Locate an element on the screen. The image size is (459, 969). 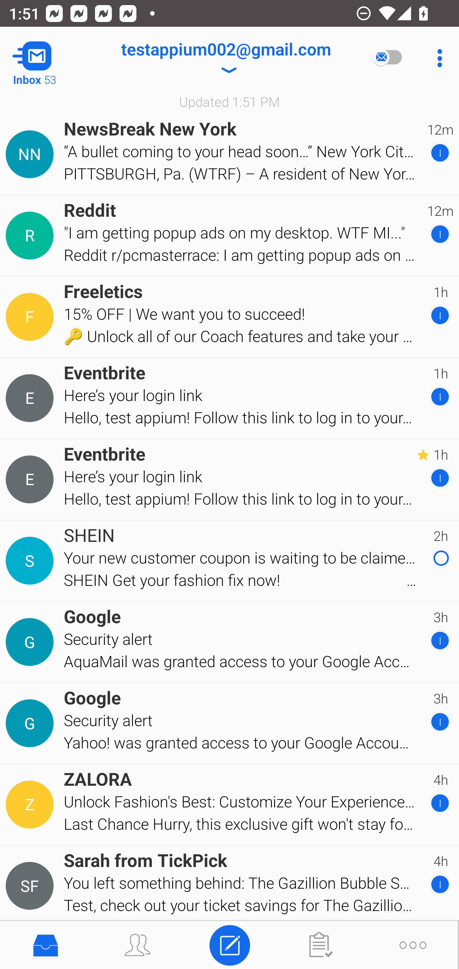
Contact Details is located at coordinates (31, 642).